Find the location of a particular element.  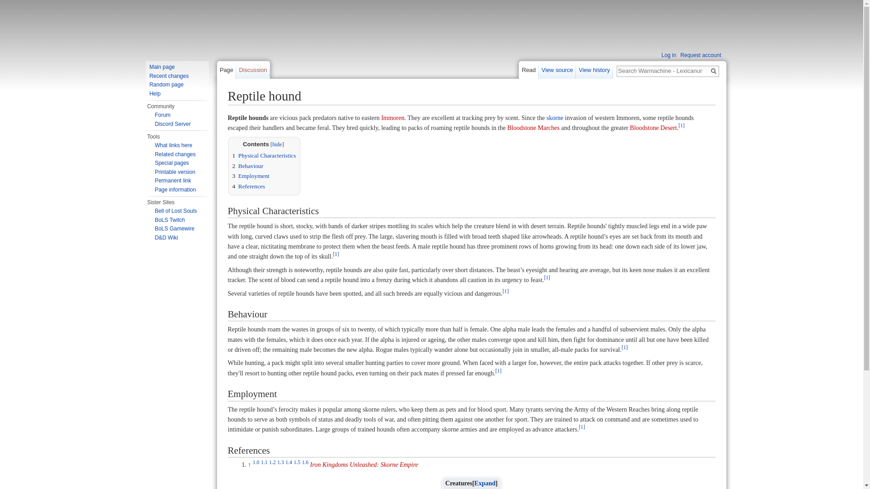

hide is located at coordinates (277, 144).